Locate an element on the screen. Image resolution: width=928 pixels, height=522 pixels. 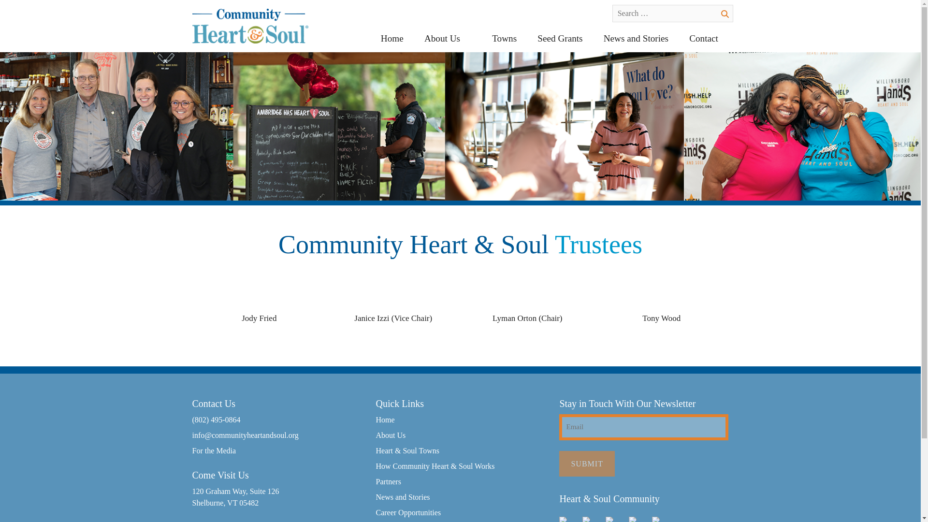
About Us is located at coordinates (391, 435).